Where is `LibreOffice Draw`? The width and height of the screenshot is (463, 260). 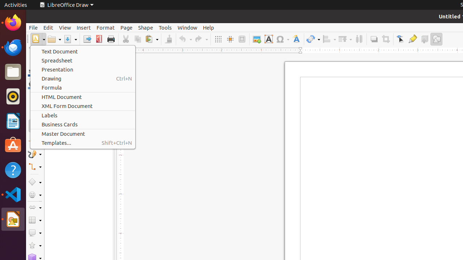
LibreOffice Draw is located at coordinates (13, 219).